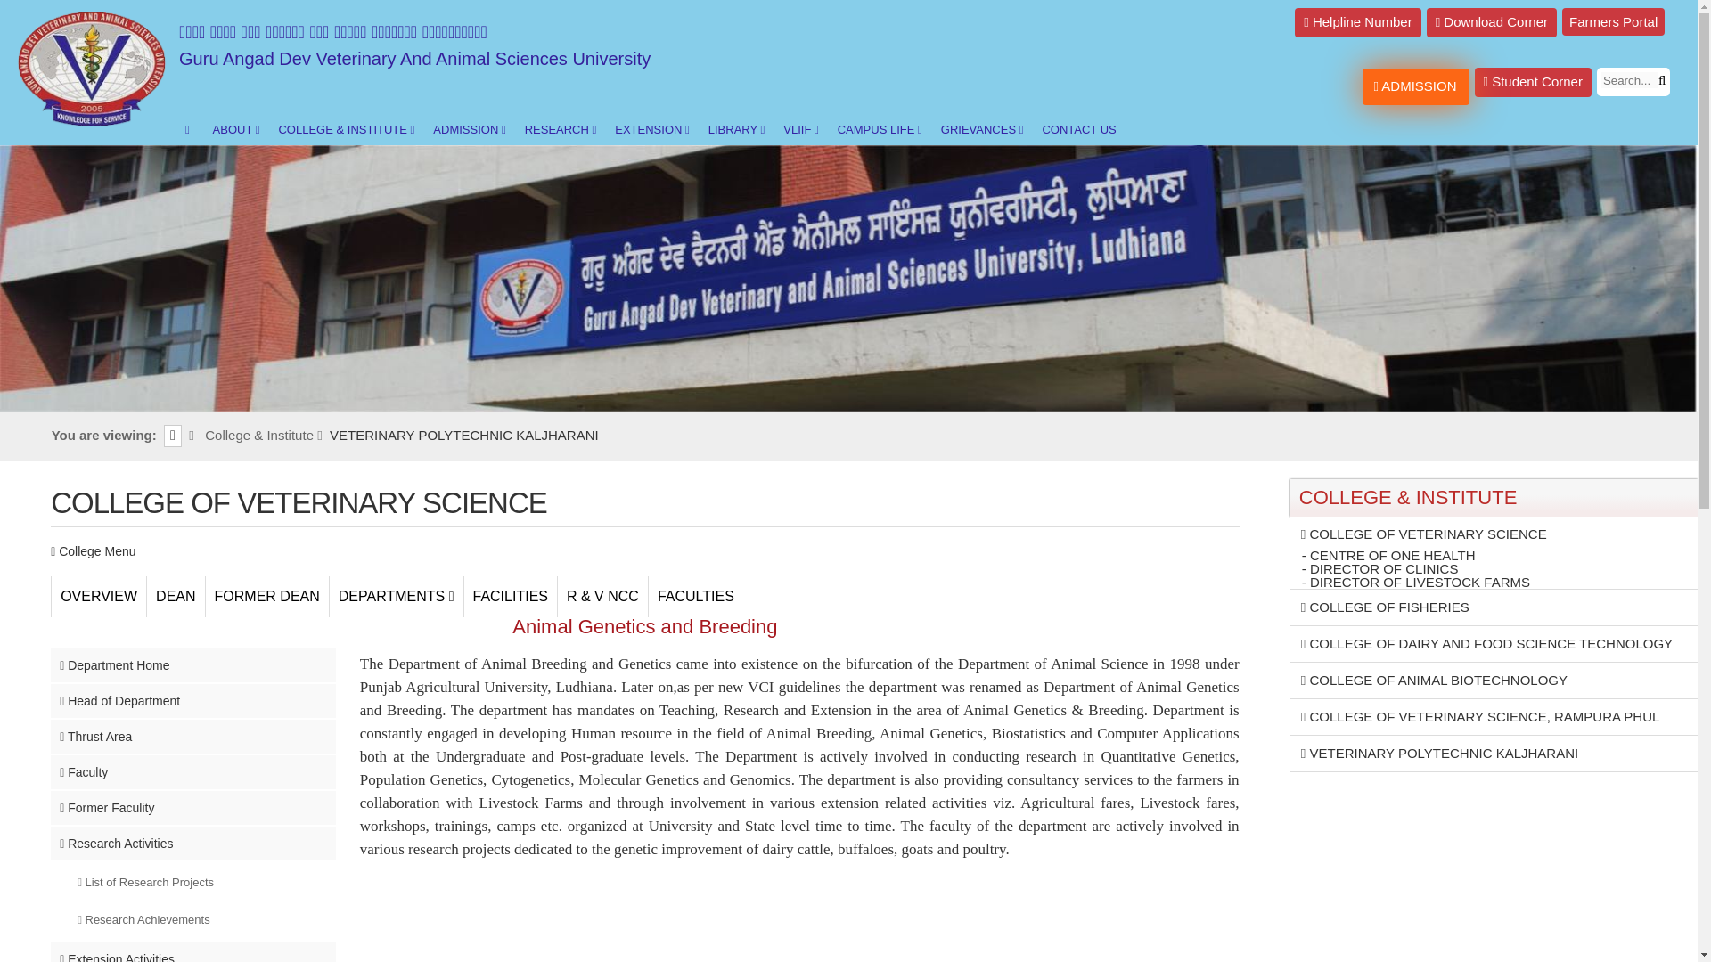 Image resolution: width=1711 pixels, height=962 pixels. Describe the element at coordinates (1415, 86) in the screenshot. I see ` ADMISSION` at that location.